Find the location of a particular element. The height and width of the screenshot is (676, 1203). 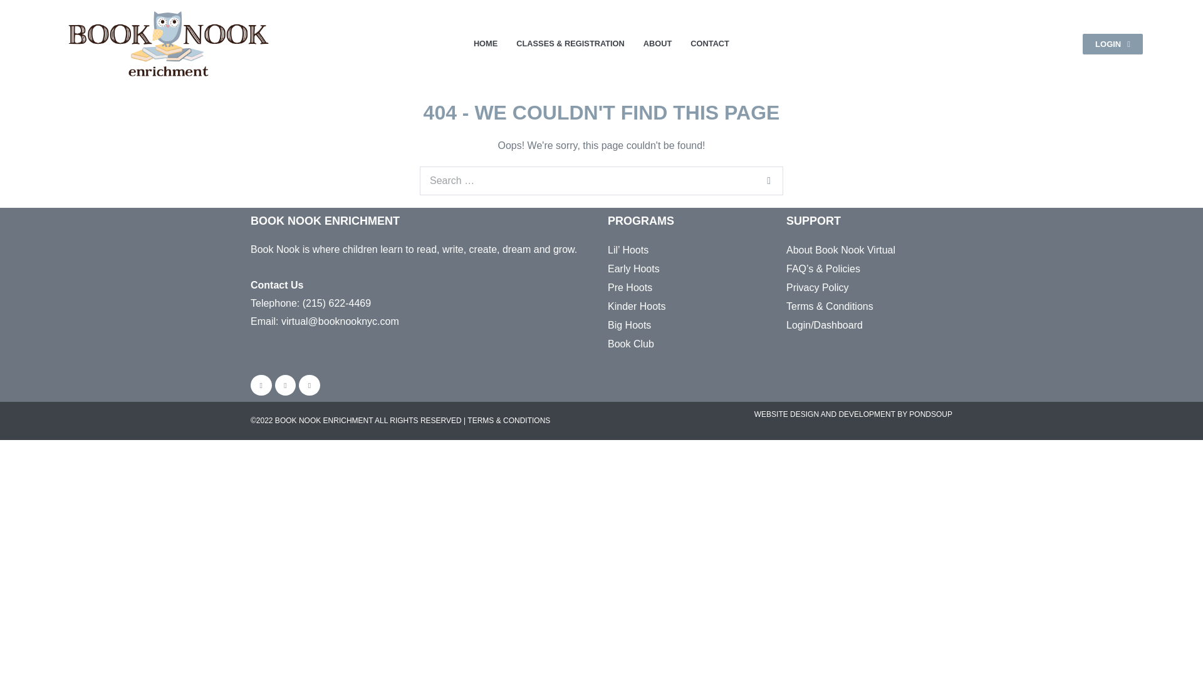

HOME is located at coordinates (486, 44).